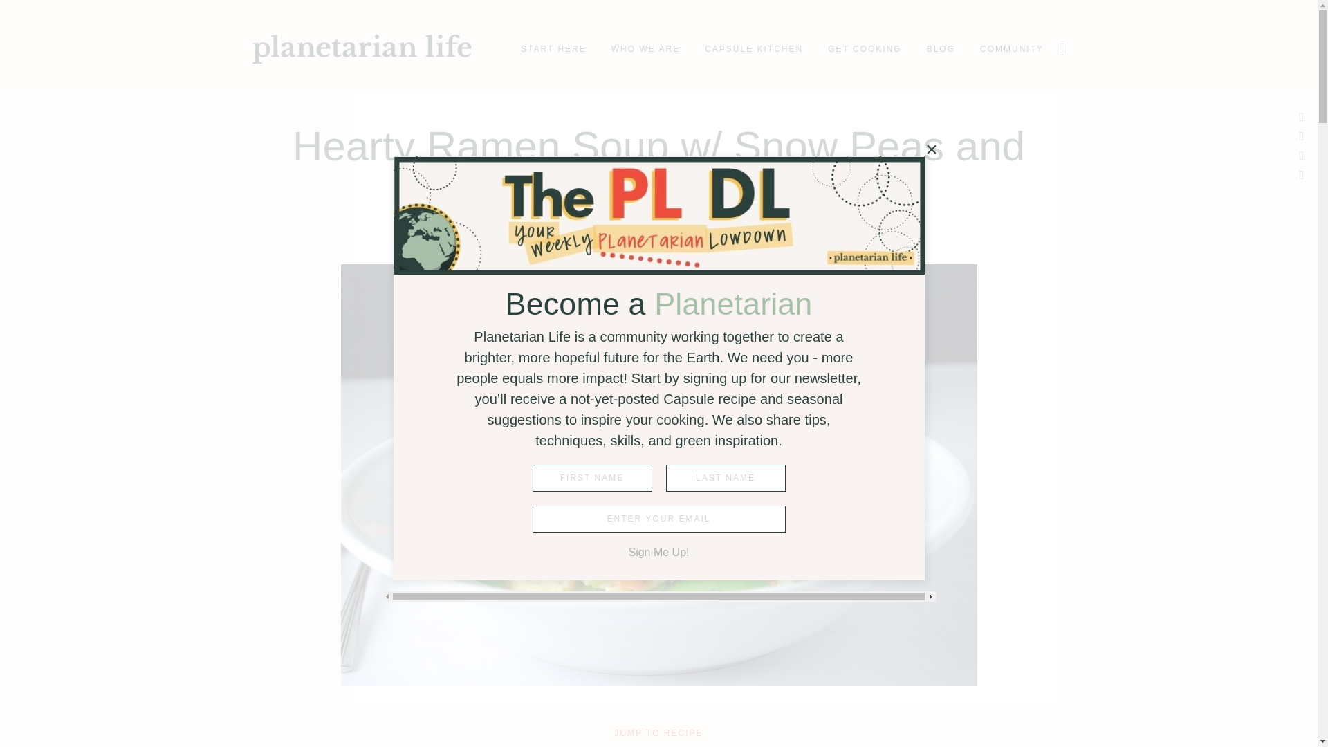 The image size is (1328, 747). I want to click on GET COOKING, so click(865, 48).